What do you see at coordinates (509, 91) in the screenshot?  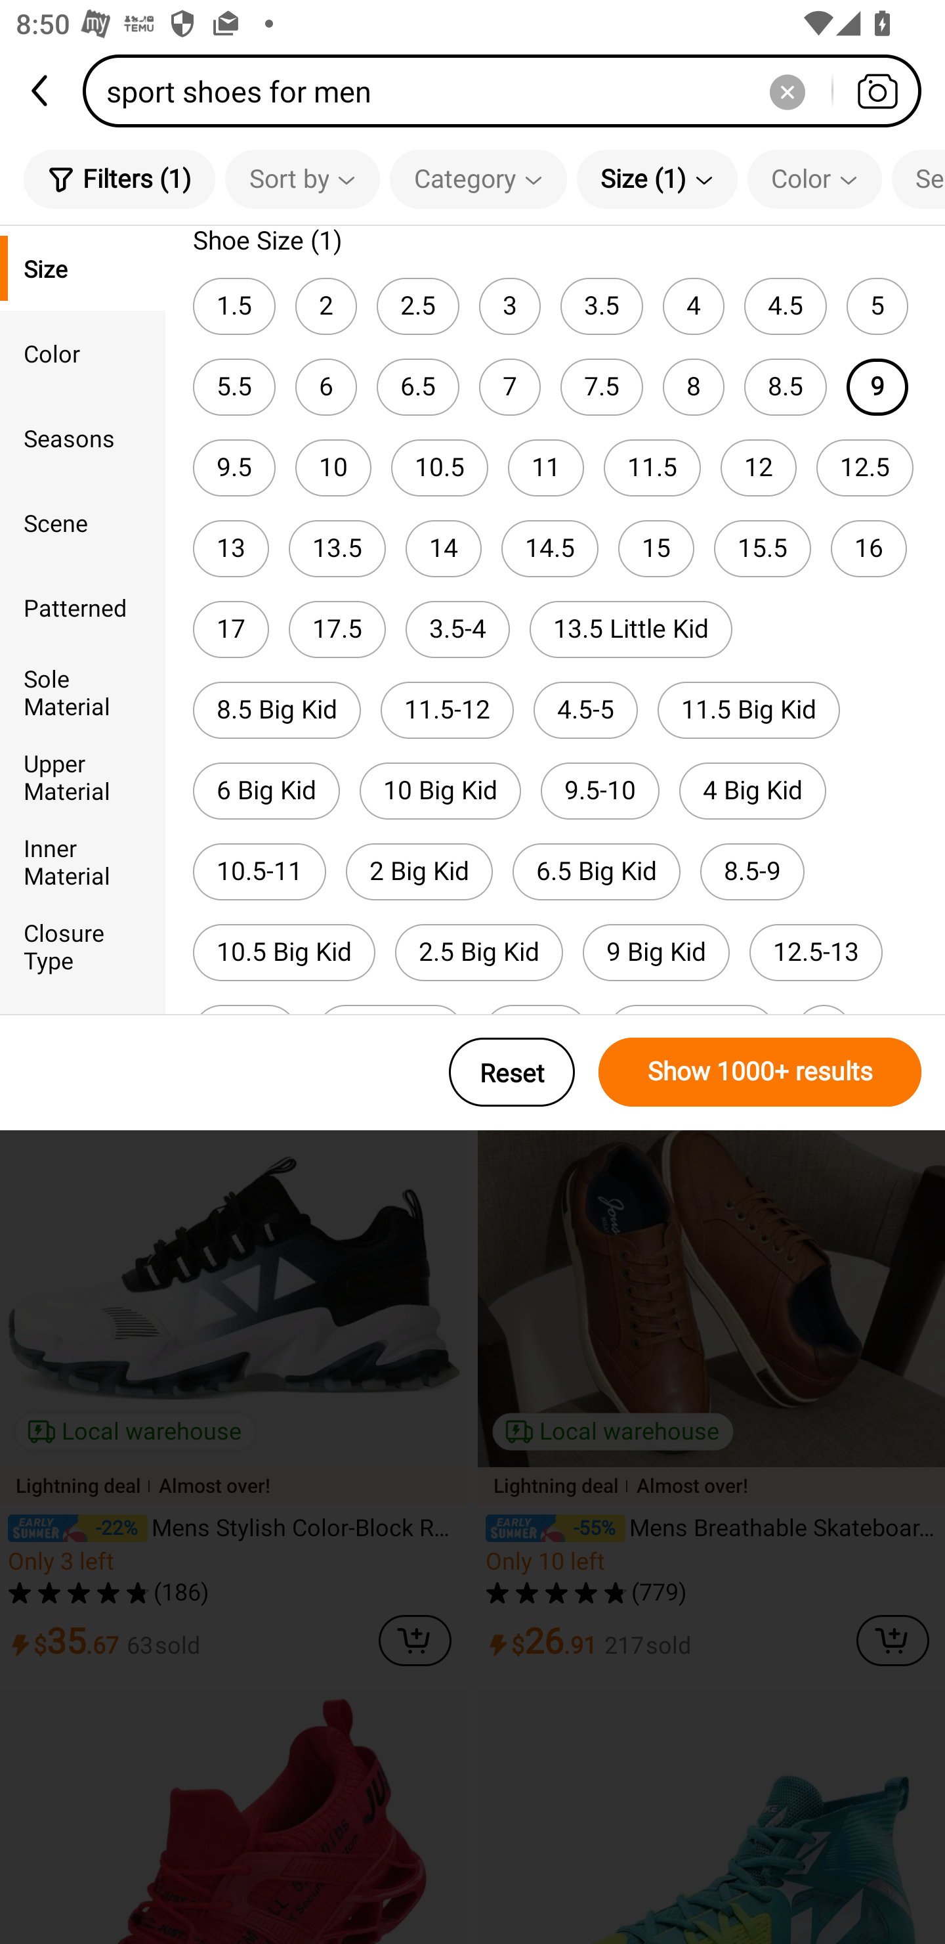 I see `sport shoes for men` at bounding box center [509, 91].